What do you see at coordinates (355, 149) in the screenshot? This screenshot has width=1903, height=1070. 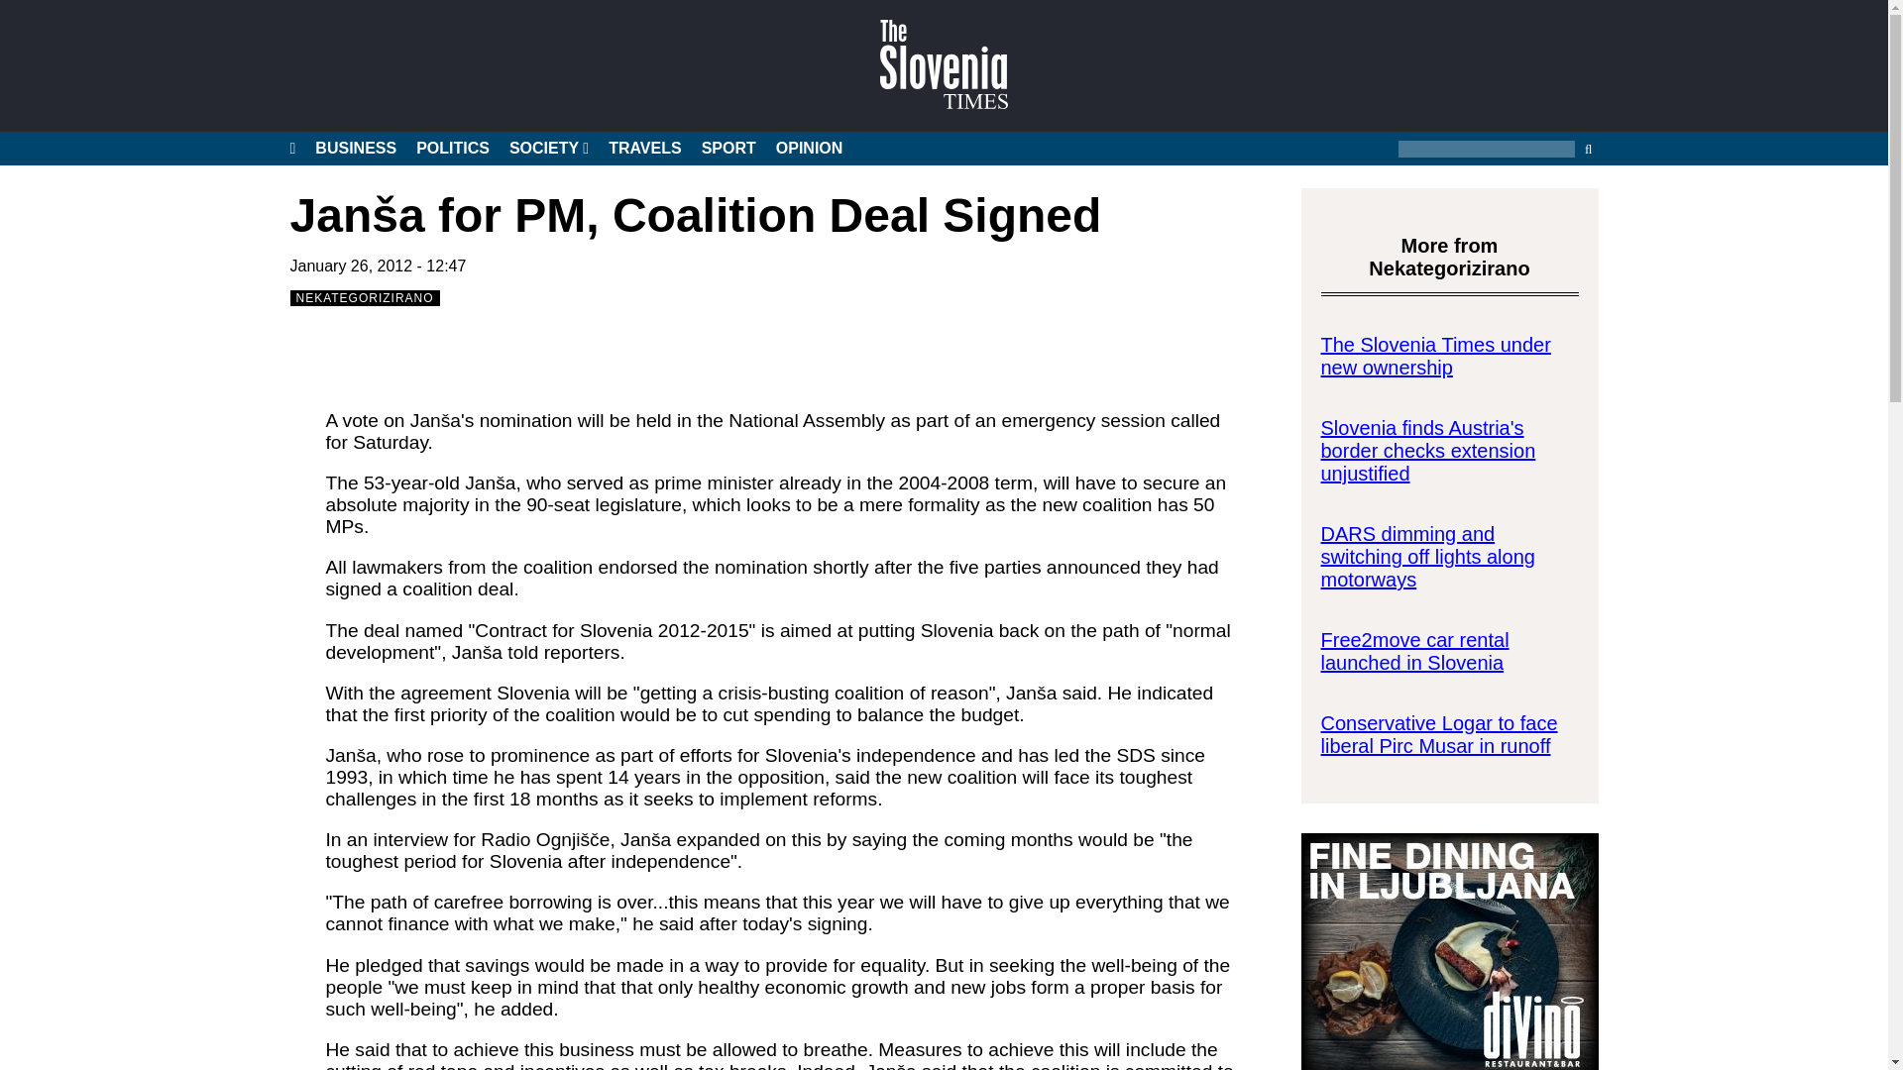 I see `BUSINESS` at bounding box center [355, 149].